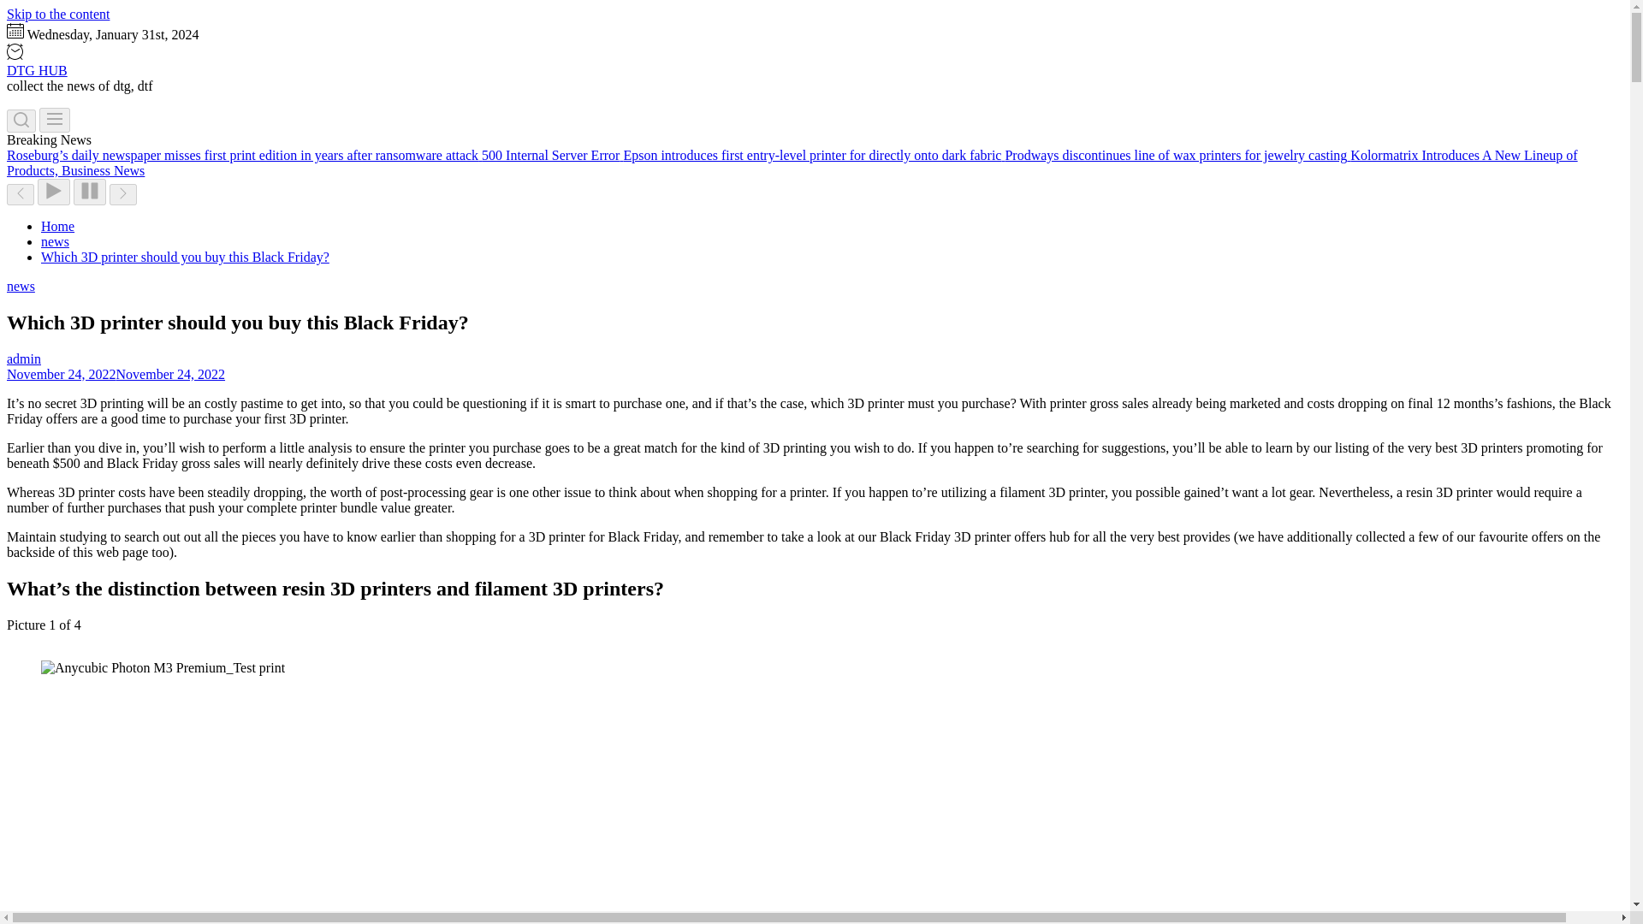 Image resolution: width=1643 pixels, height=924 pixels. Describe the element at coordinates (21, 286) in the screenshot. I see `news` at that location.